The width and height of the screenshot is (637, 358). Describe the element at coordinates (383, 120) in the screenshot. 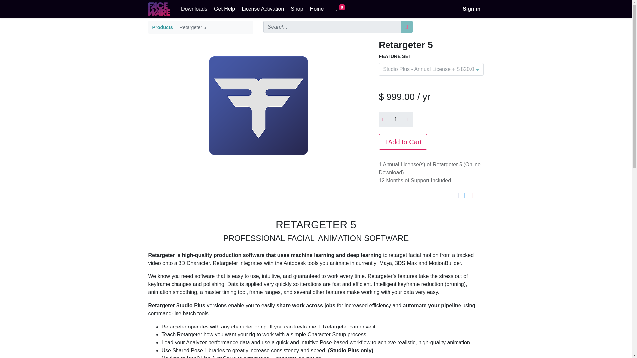

I see `Remove one` at that location.